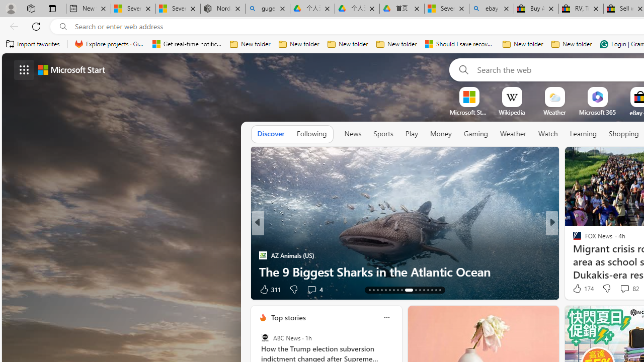  Describe the element at coordinates (24, 69) in the screenshot. I see `AutomationID: waffle` at that location.